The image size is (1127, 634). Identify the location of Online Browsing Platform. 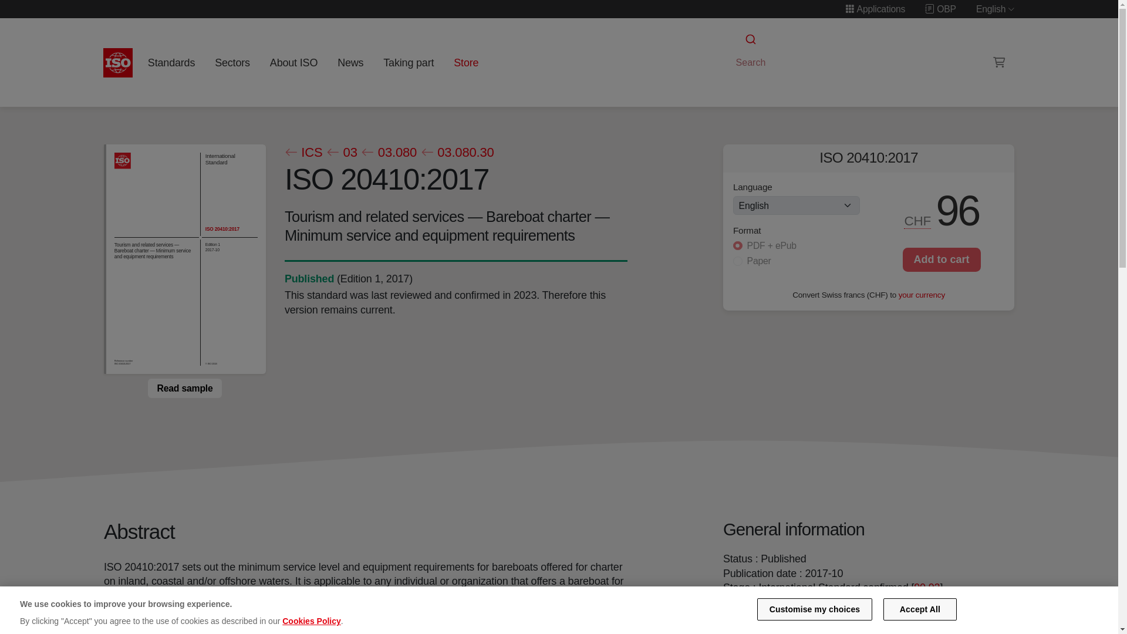
(940, 9).